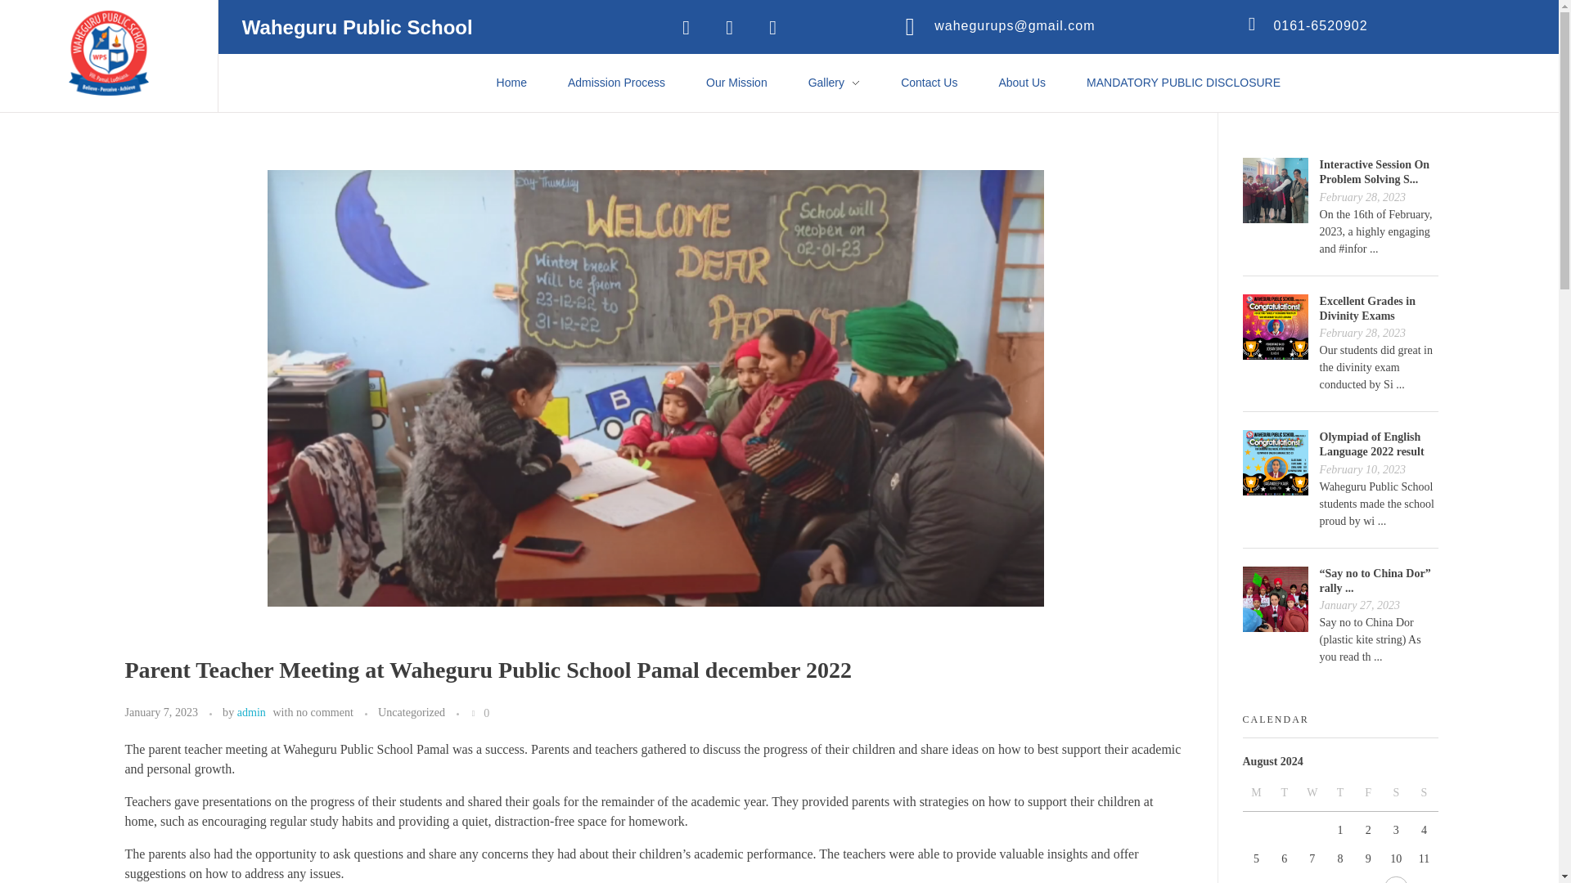 This screenshot has height=883, width=1571. What do you see at coordinates (1183, 83) in the screenshot?
I see `MANDATORY PUBLIC DISCLOSURE` at bounding box center [1183, 83].